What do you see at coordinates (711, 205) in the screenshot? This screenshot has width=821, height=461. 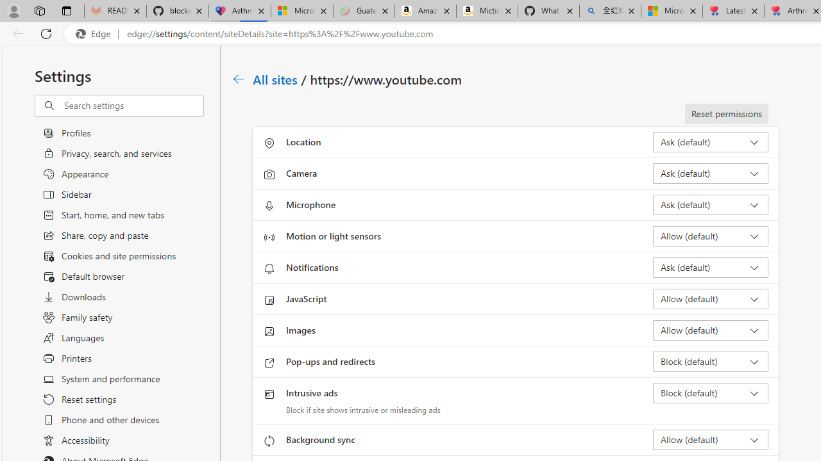 I see `Microphone Ask (default)` at bounding box center [711, 205].